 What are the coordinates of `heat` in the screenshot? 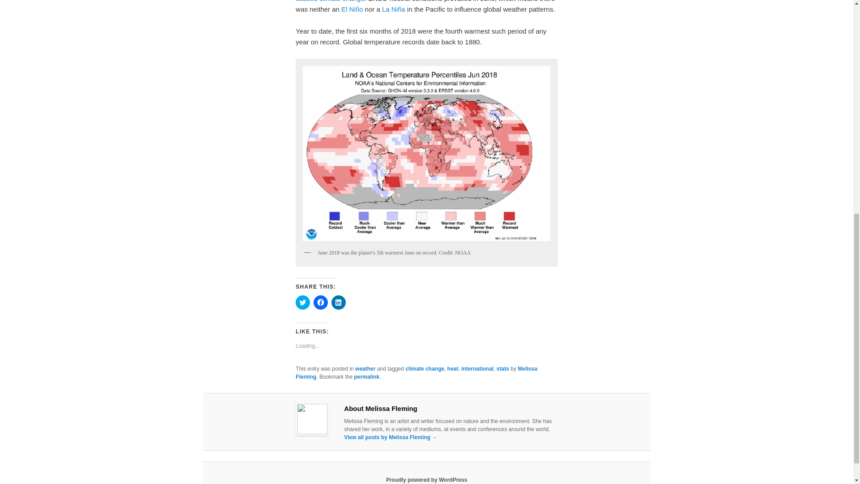 It's located at (452, 369).